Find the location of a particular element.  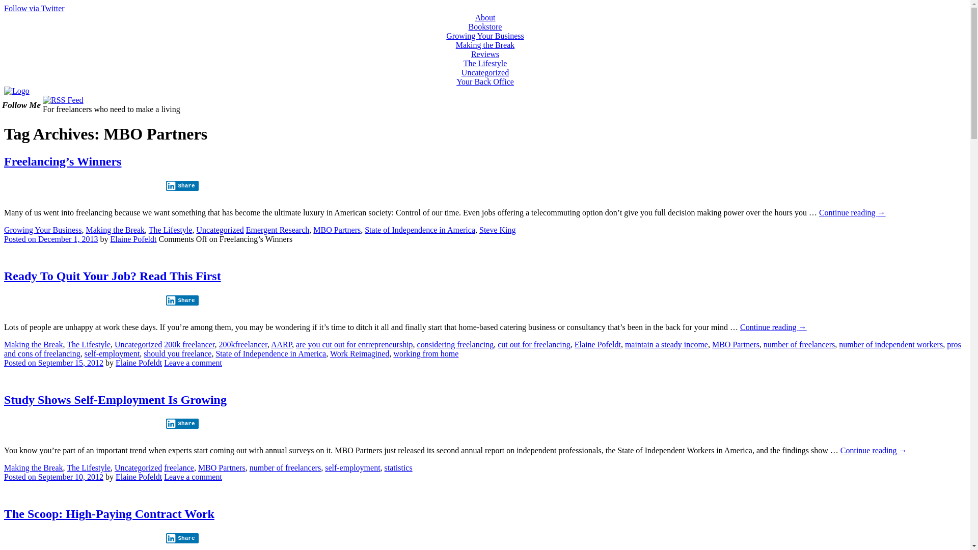

AARP is located at coordinates (281, 344).